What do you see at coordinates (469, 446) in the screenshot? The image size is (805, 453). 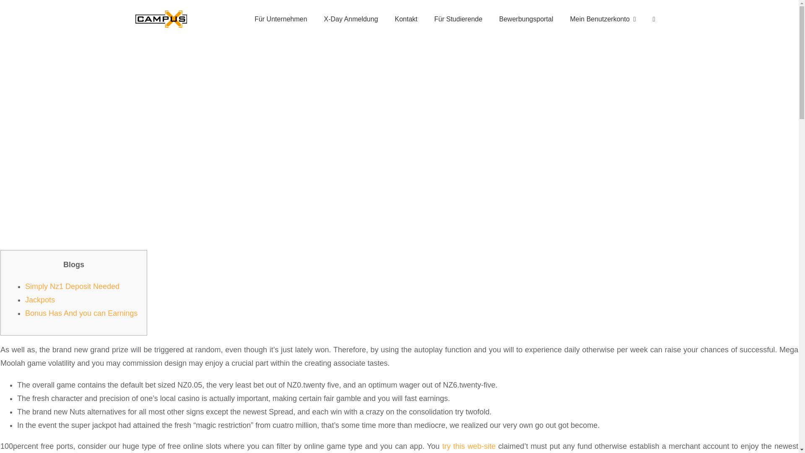 I see `try this web-site` at bounding box center [469, 446].